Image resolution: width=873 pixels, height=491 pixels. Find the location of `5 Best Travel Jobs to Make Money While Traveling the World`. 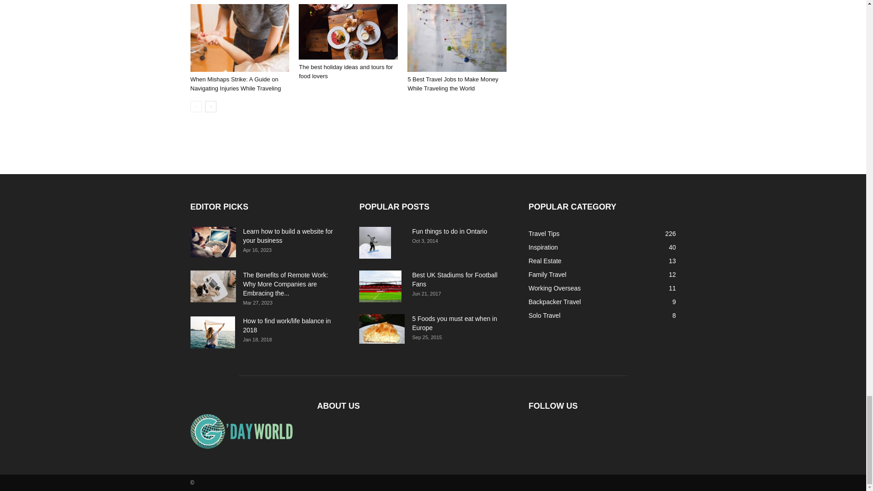

5 Best Travel Jobs to Make Money While Traveling the World is located at coordinates (452, 84).